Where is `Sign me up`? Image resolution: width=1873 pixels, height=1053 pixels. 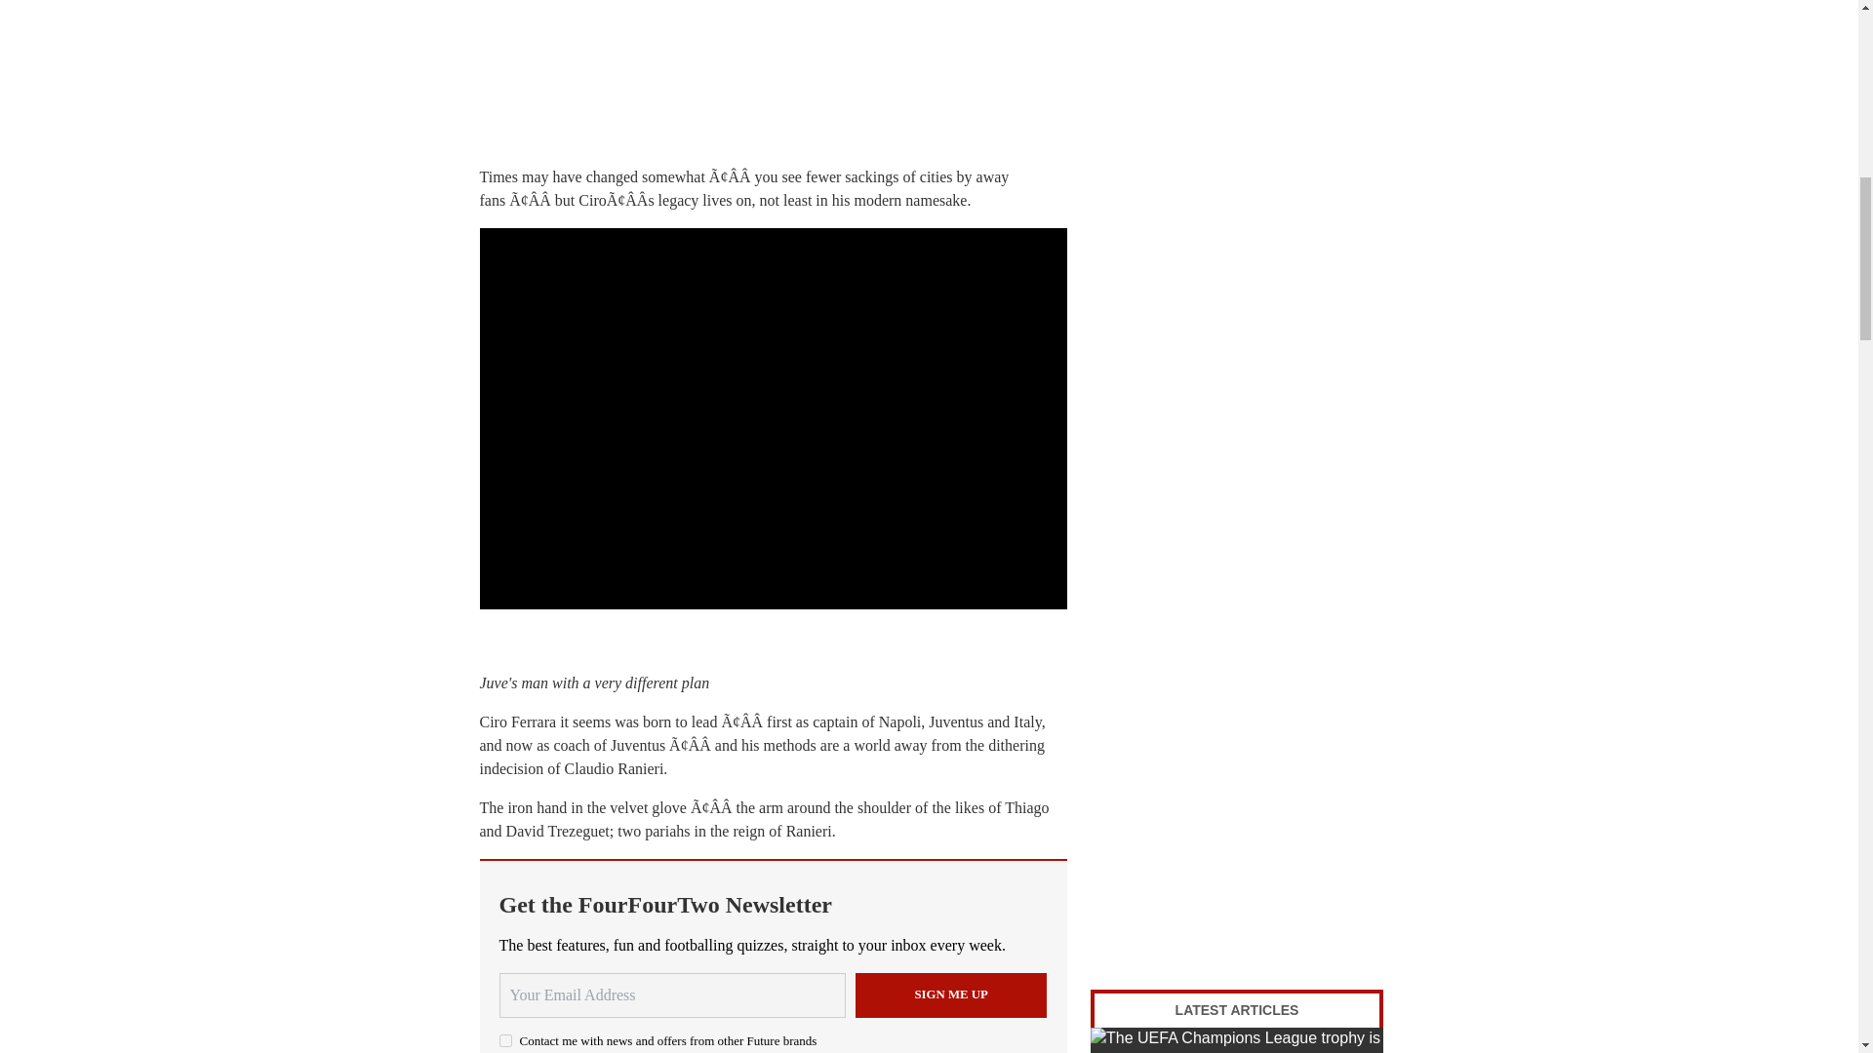 Sign me up is located at coordinates (951, 994).